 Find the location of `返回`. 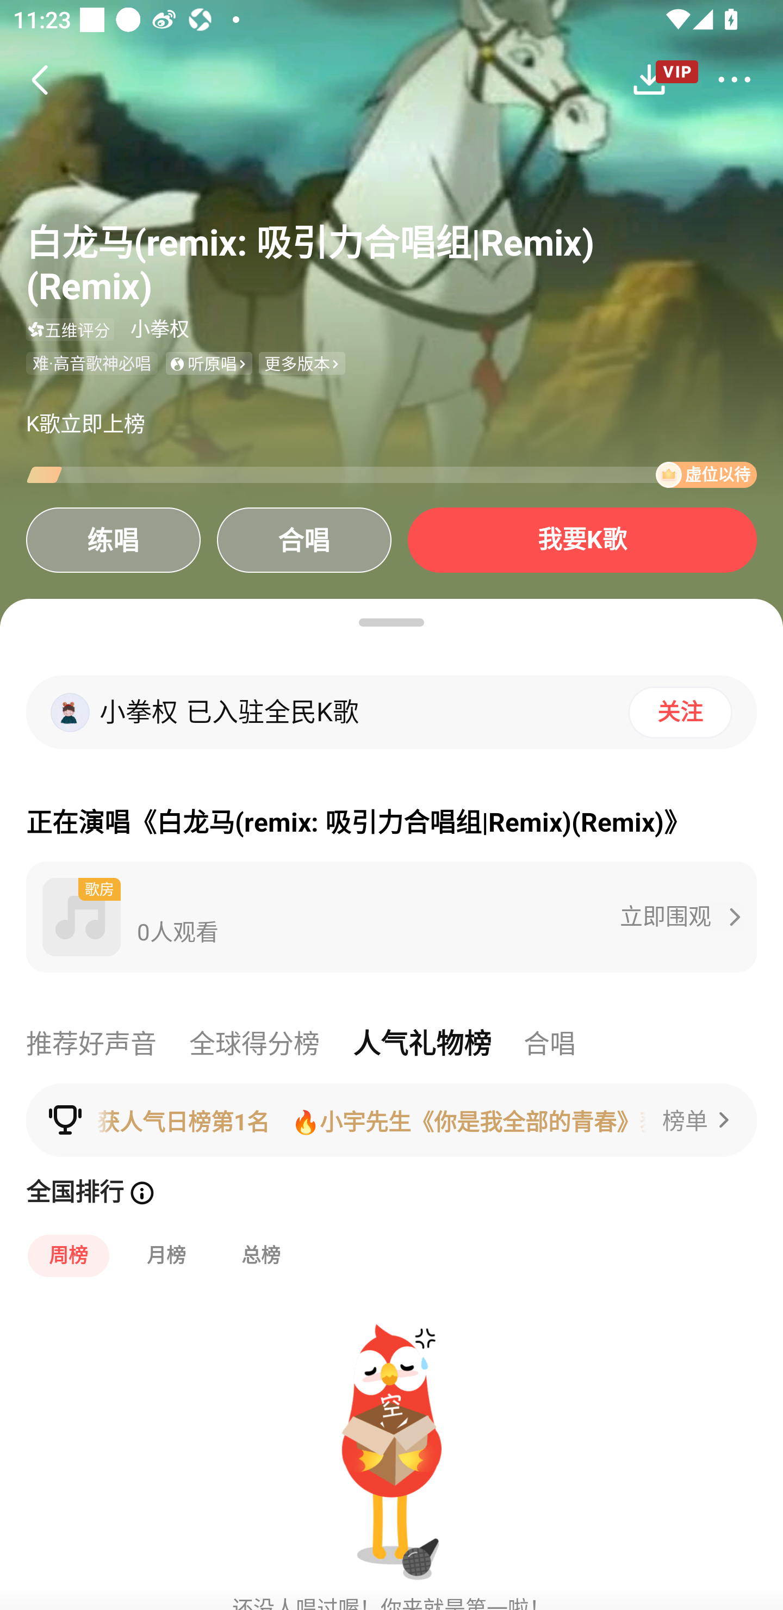

返回 is located at coordinates (39, 79).